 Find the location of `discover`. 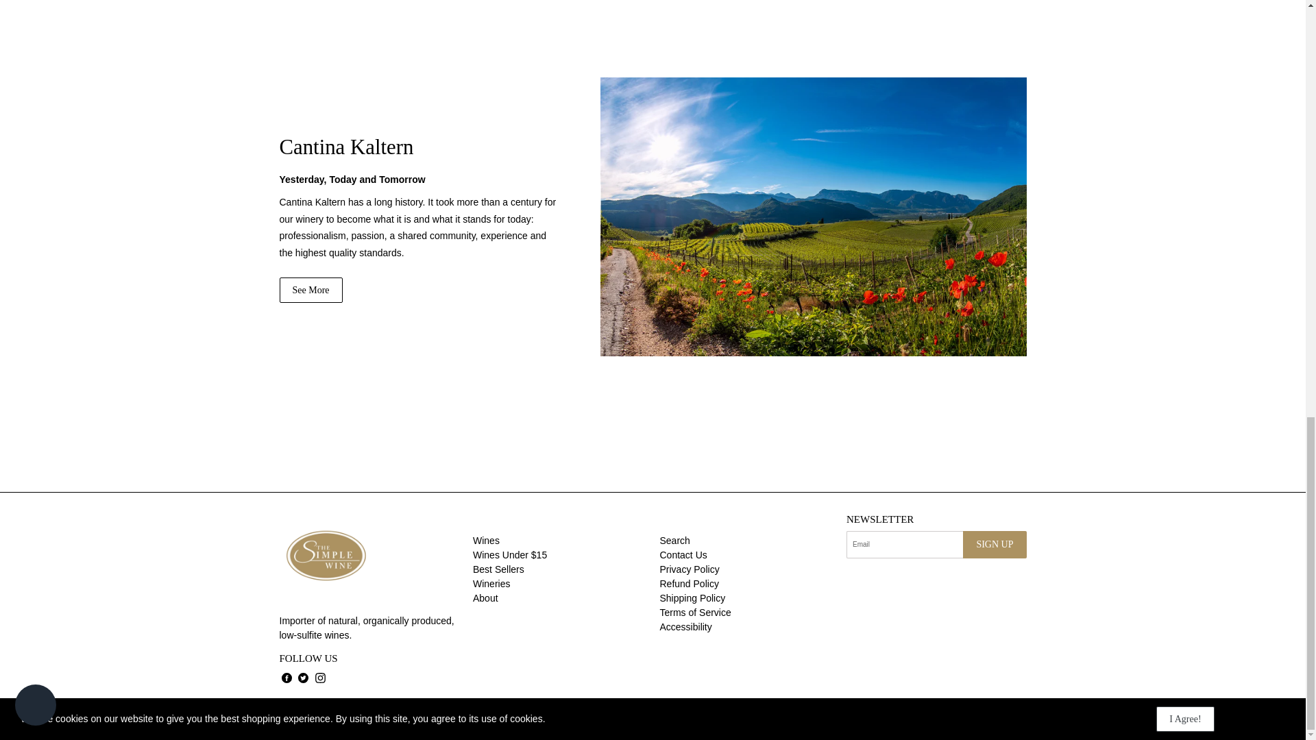

discover is located at coordinates (842, 713).